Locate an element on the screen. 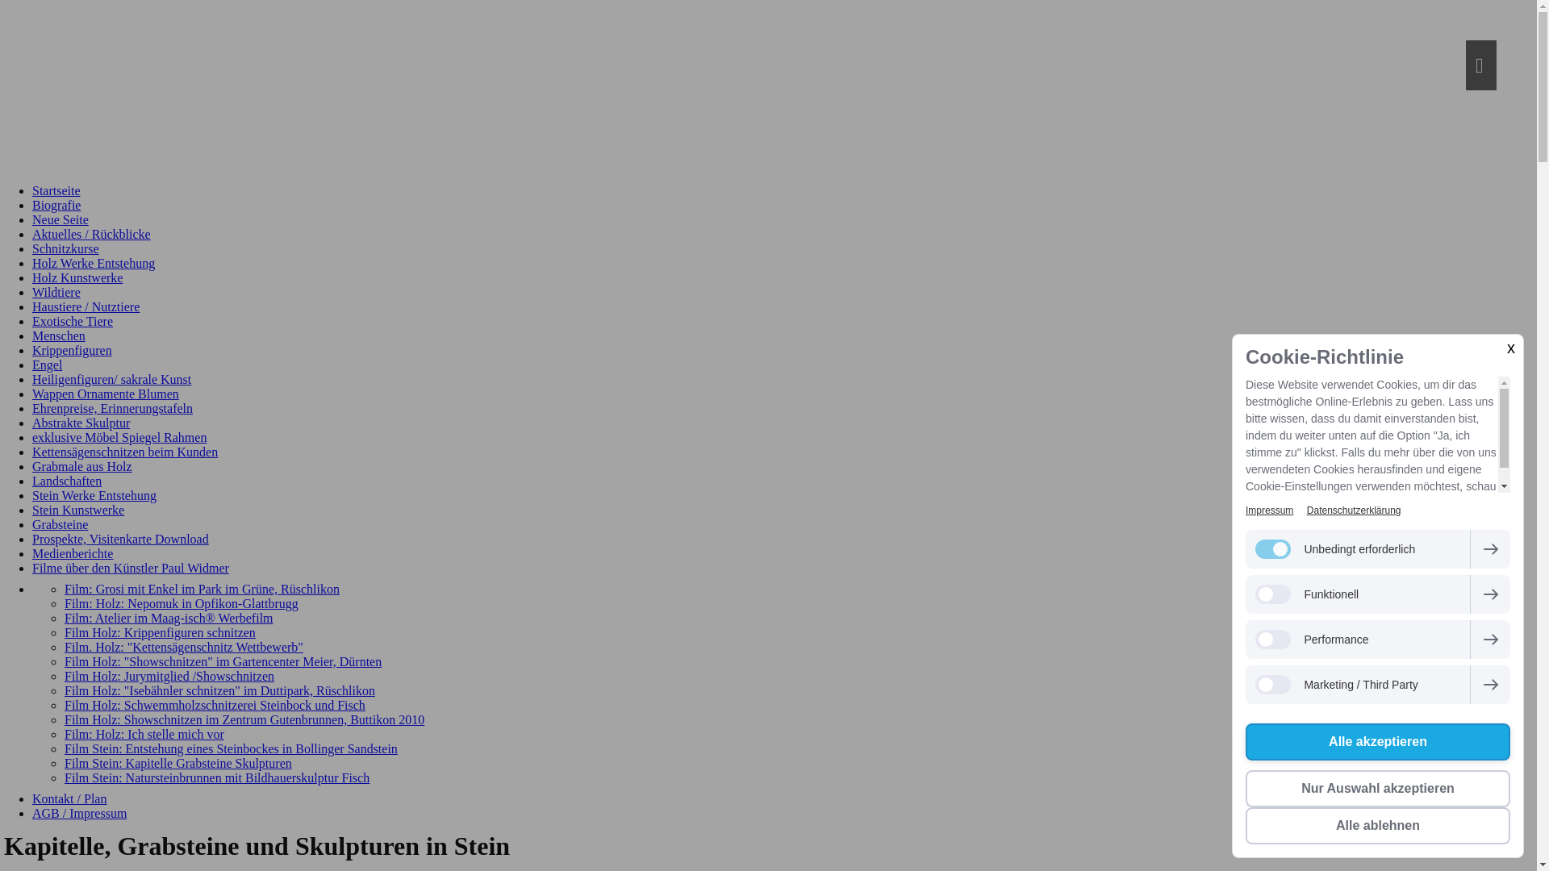  Landschaften is located at coordinates (67, 481).